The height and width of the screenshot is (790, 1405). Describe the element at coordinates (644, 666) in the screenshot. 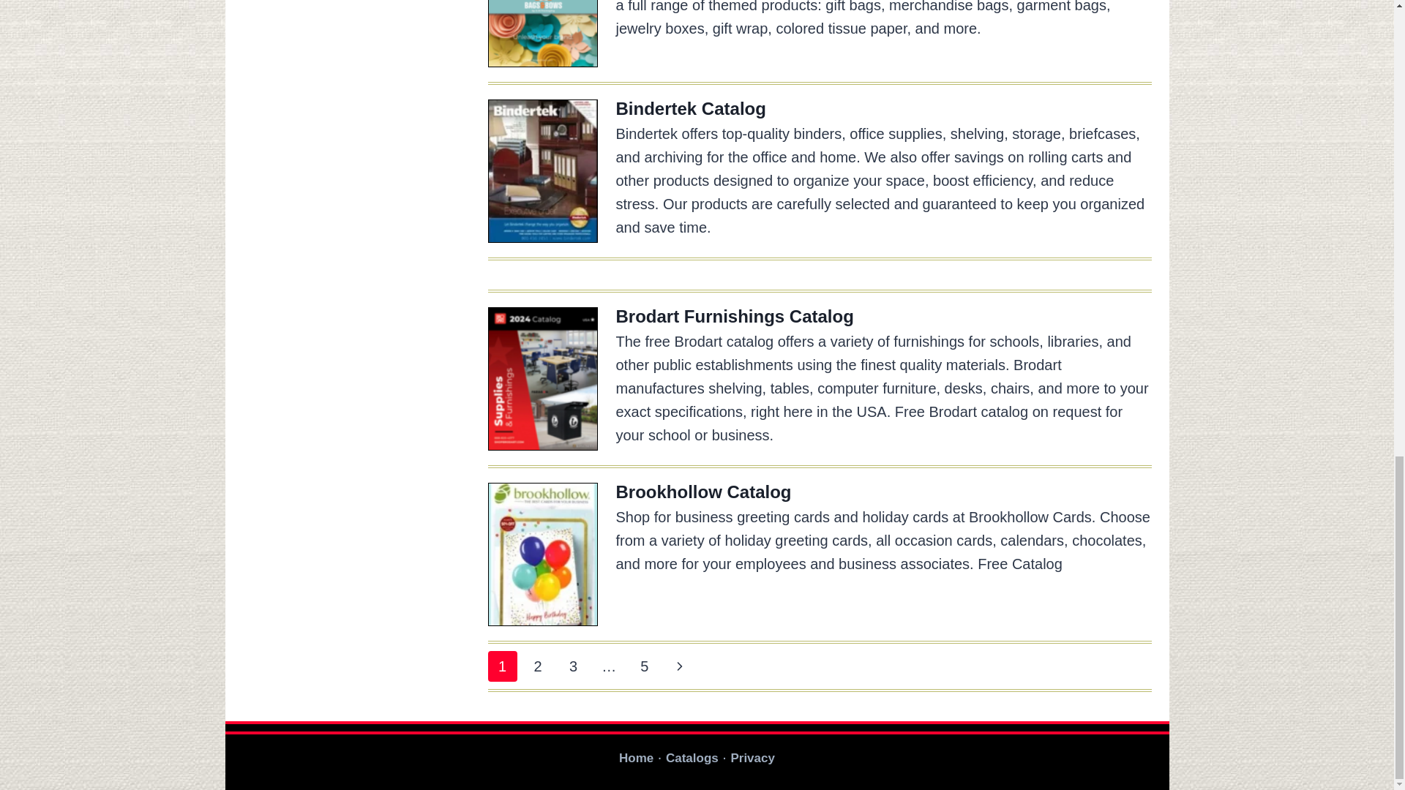

I see `5` at that location.